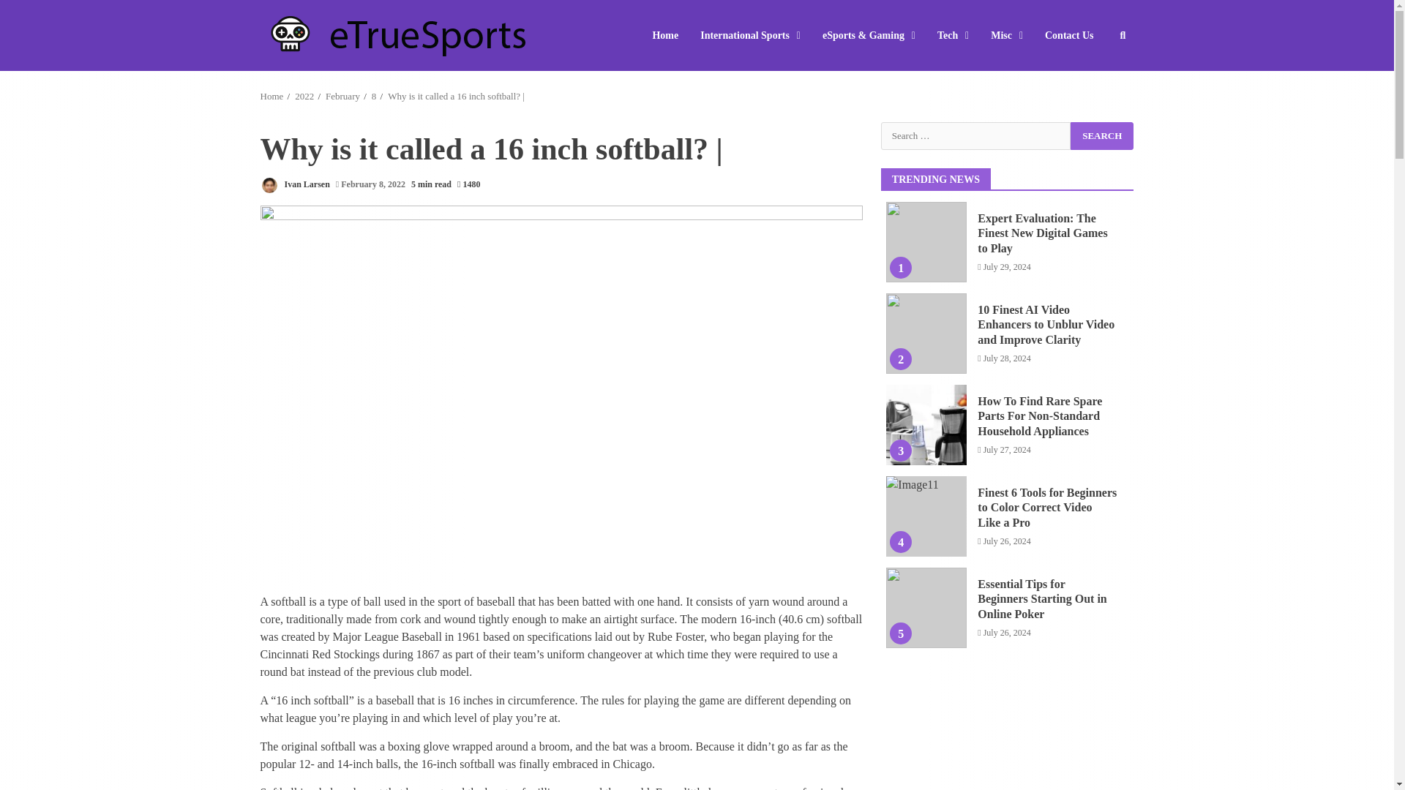  I want to click on International Sports, so click(751, 35).